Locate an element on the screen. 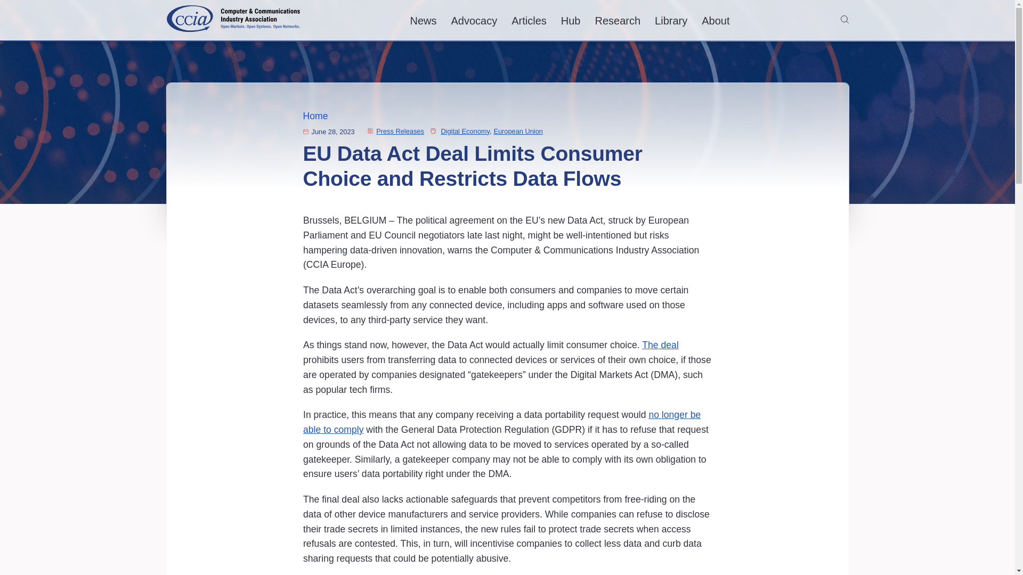 Image resolution: width=1023 pixels, height=575 pixels. Articles is located at coordinates (529, 20).